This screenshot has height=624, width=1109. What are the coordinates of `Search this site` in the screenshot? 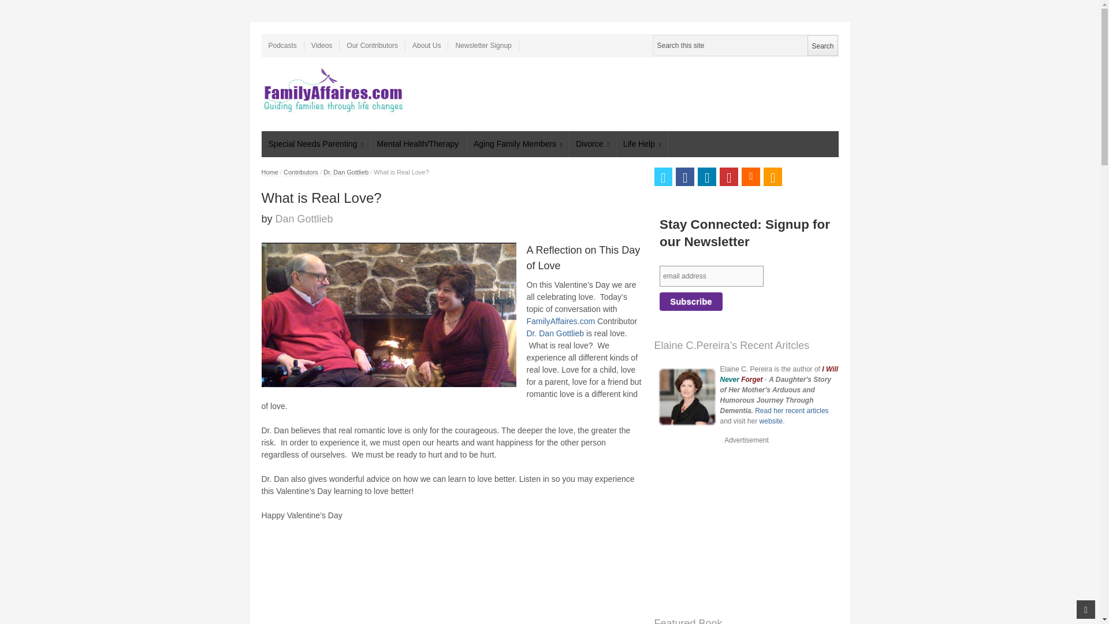 It's located at (745, 45).